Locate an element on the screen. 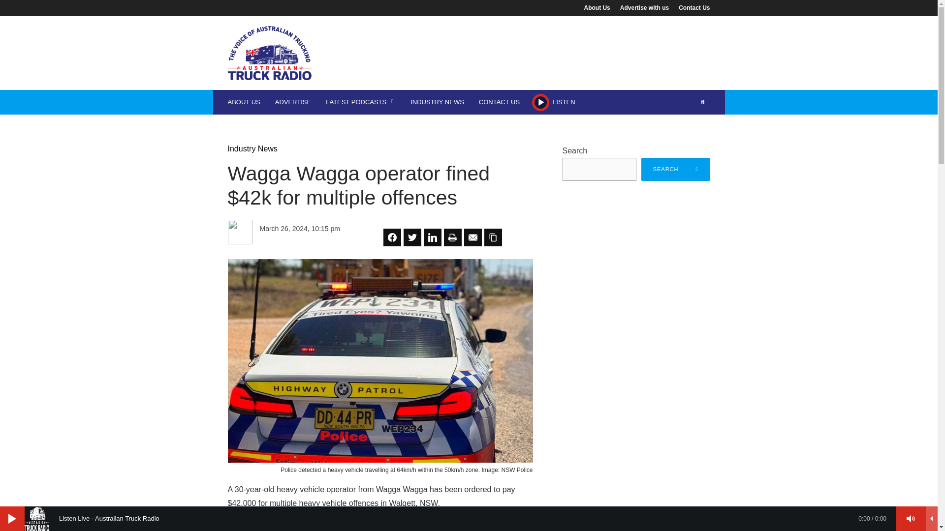 The width and height of the screenshot is (945, 531). Share on Facebook is located at coordinates (392, 237).